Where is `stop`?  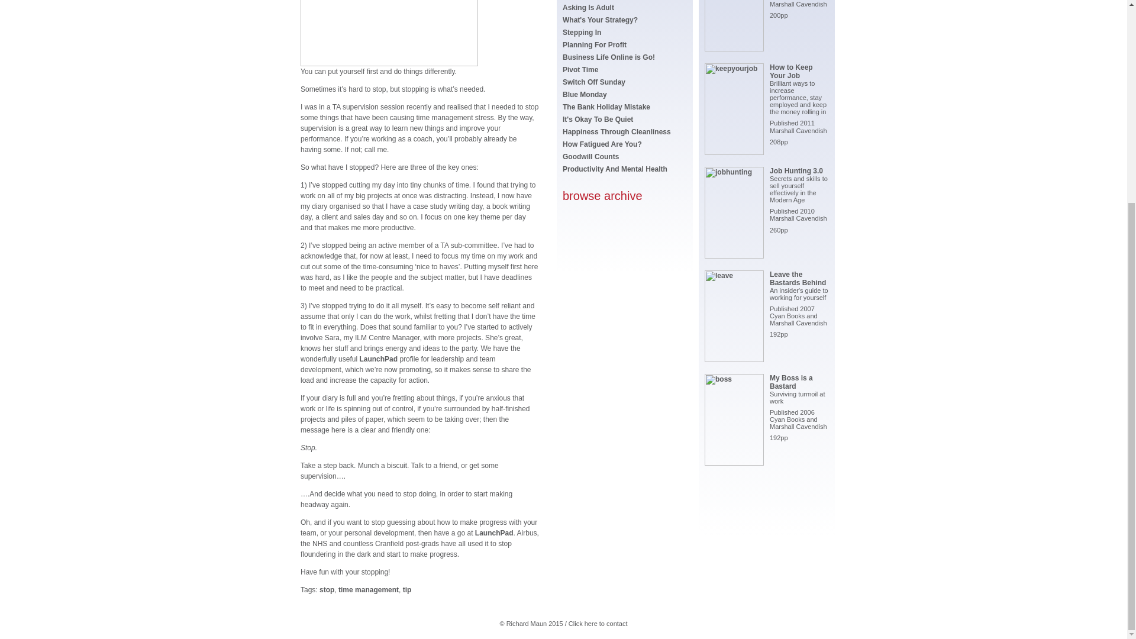 stop is located at coordinates (327, 589).